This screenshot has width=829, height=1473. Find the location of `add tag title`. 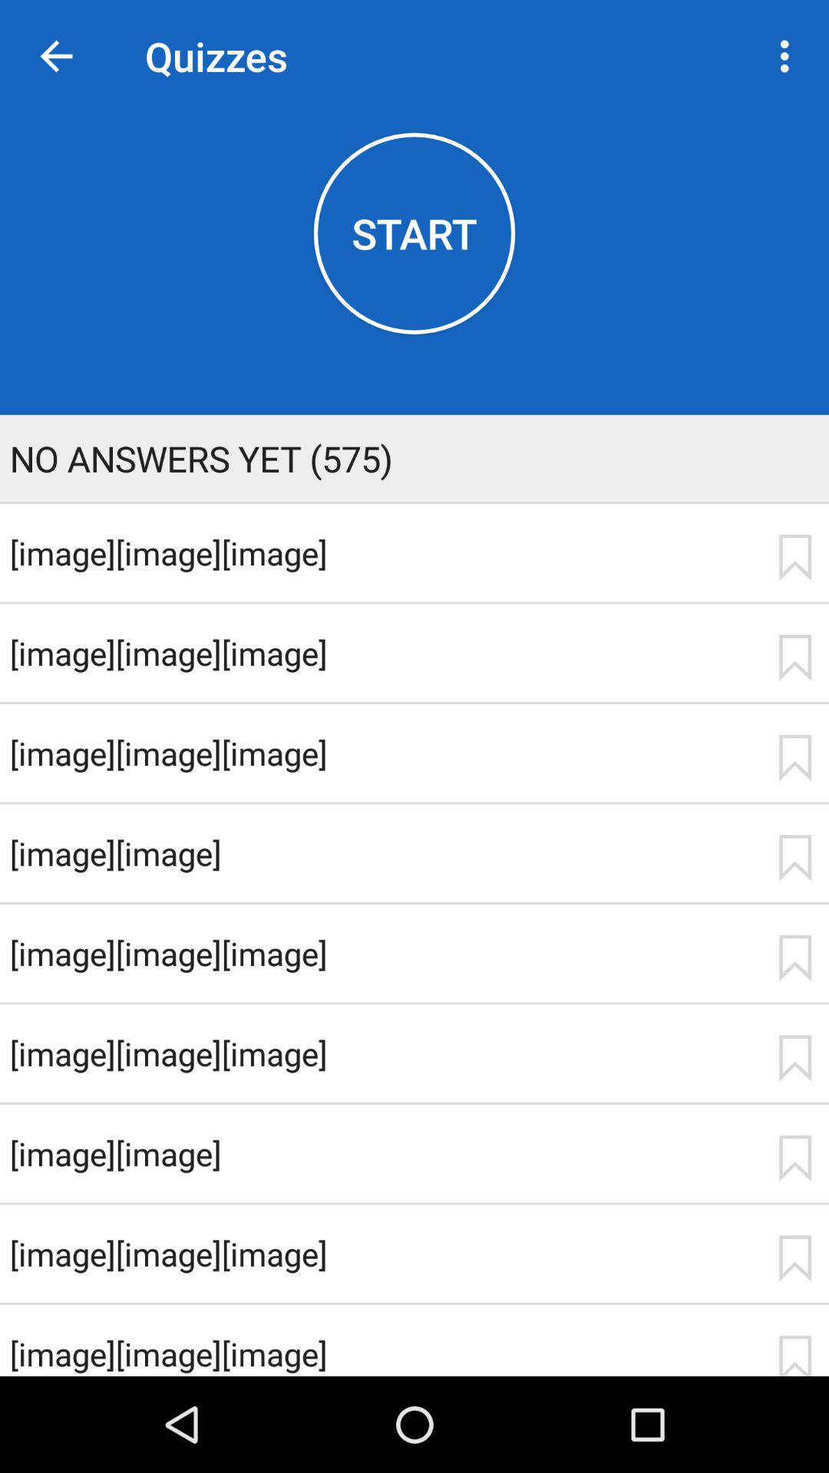

add tag title is located at coordinates (794, 1058).